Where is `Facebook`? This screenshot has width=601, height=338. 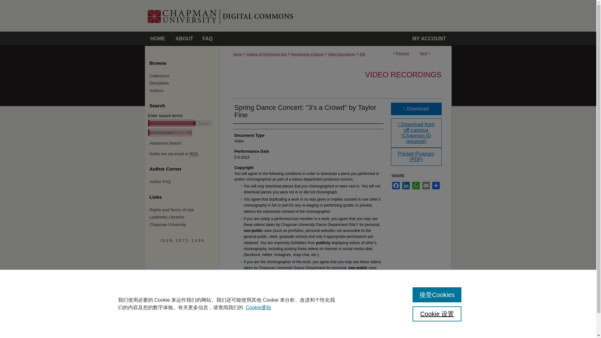
Facebook is located at coordinates (396, 185).